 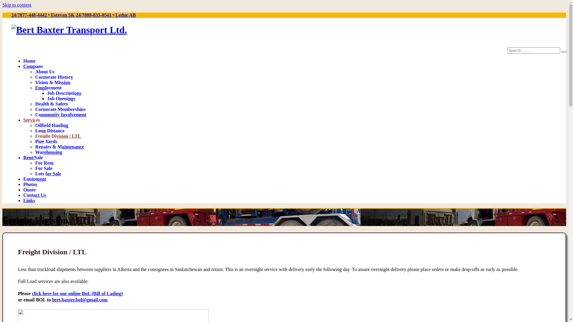 What do you see at coordinates (48, 87) in the screenshot?
I see `Employment` at bounding box center [48, 87].